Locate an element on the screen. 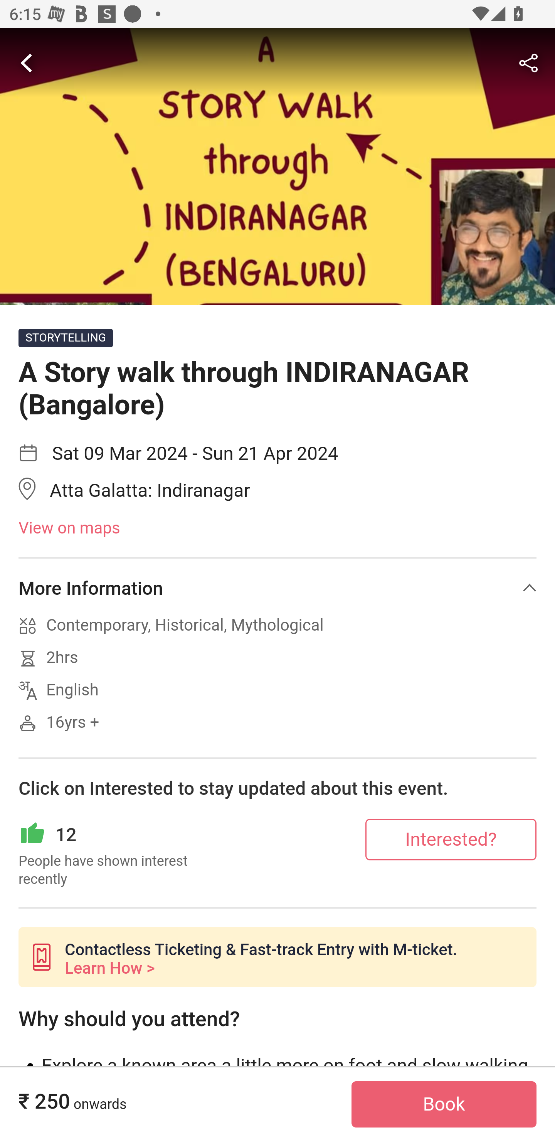 The width and height of the screenshot is (555, 1141). Learn How > is located at coordinates (109, 968).